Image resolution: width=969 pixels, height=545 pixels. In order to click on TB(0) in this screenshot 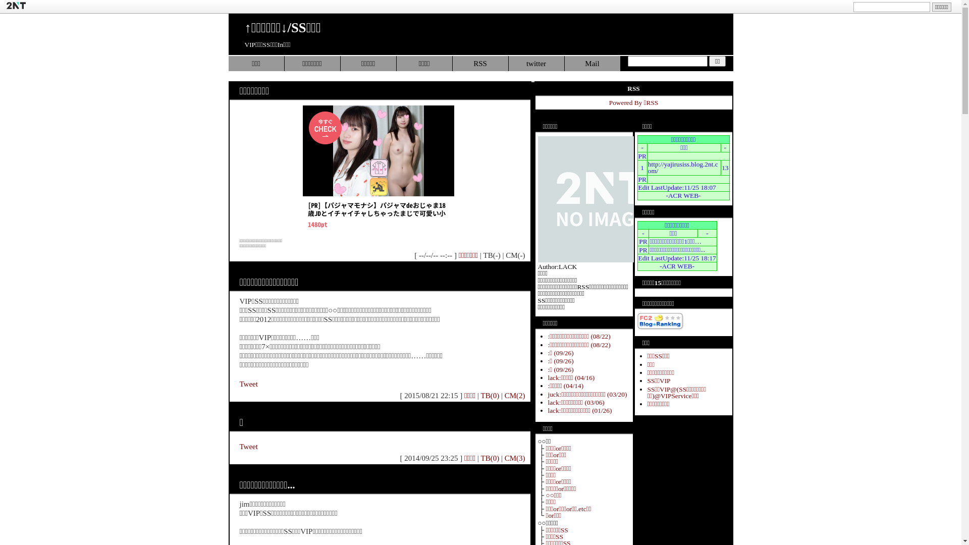, I will do `click(491, 458)`.